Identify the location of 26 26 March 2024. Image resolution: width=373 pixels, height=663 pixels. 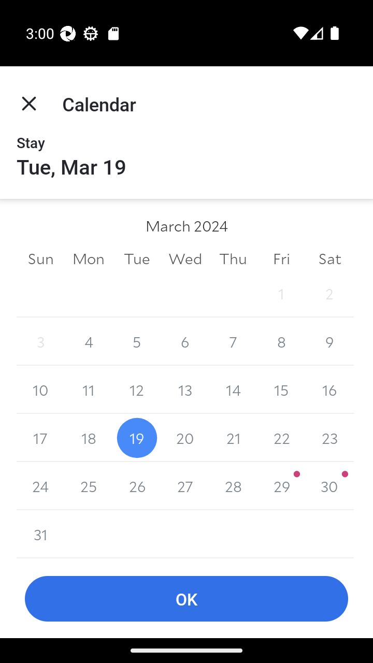
(137, 486).